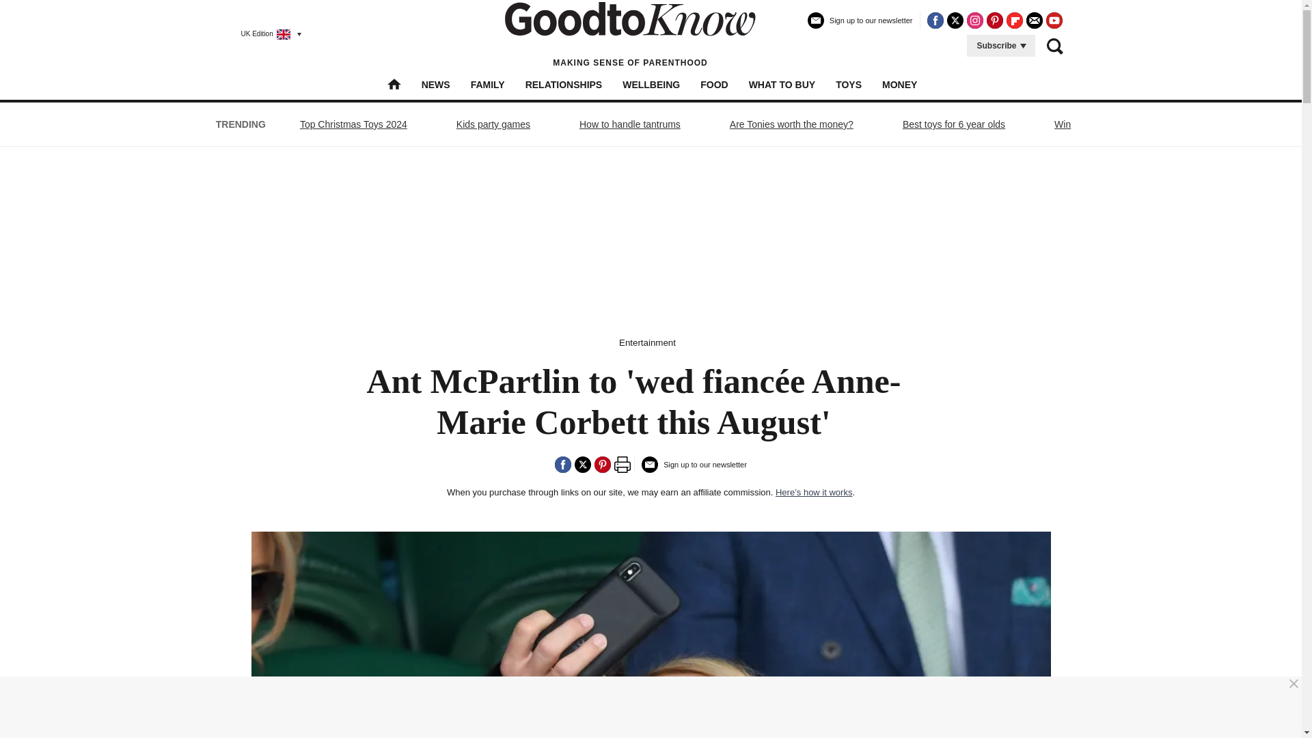 The width and height of the screenshot is (1312, 738). Describe the element at coordinates (782, 84) in the screenshot. I see `WHAT TO BUY` at that location.